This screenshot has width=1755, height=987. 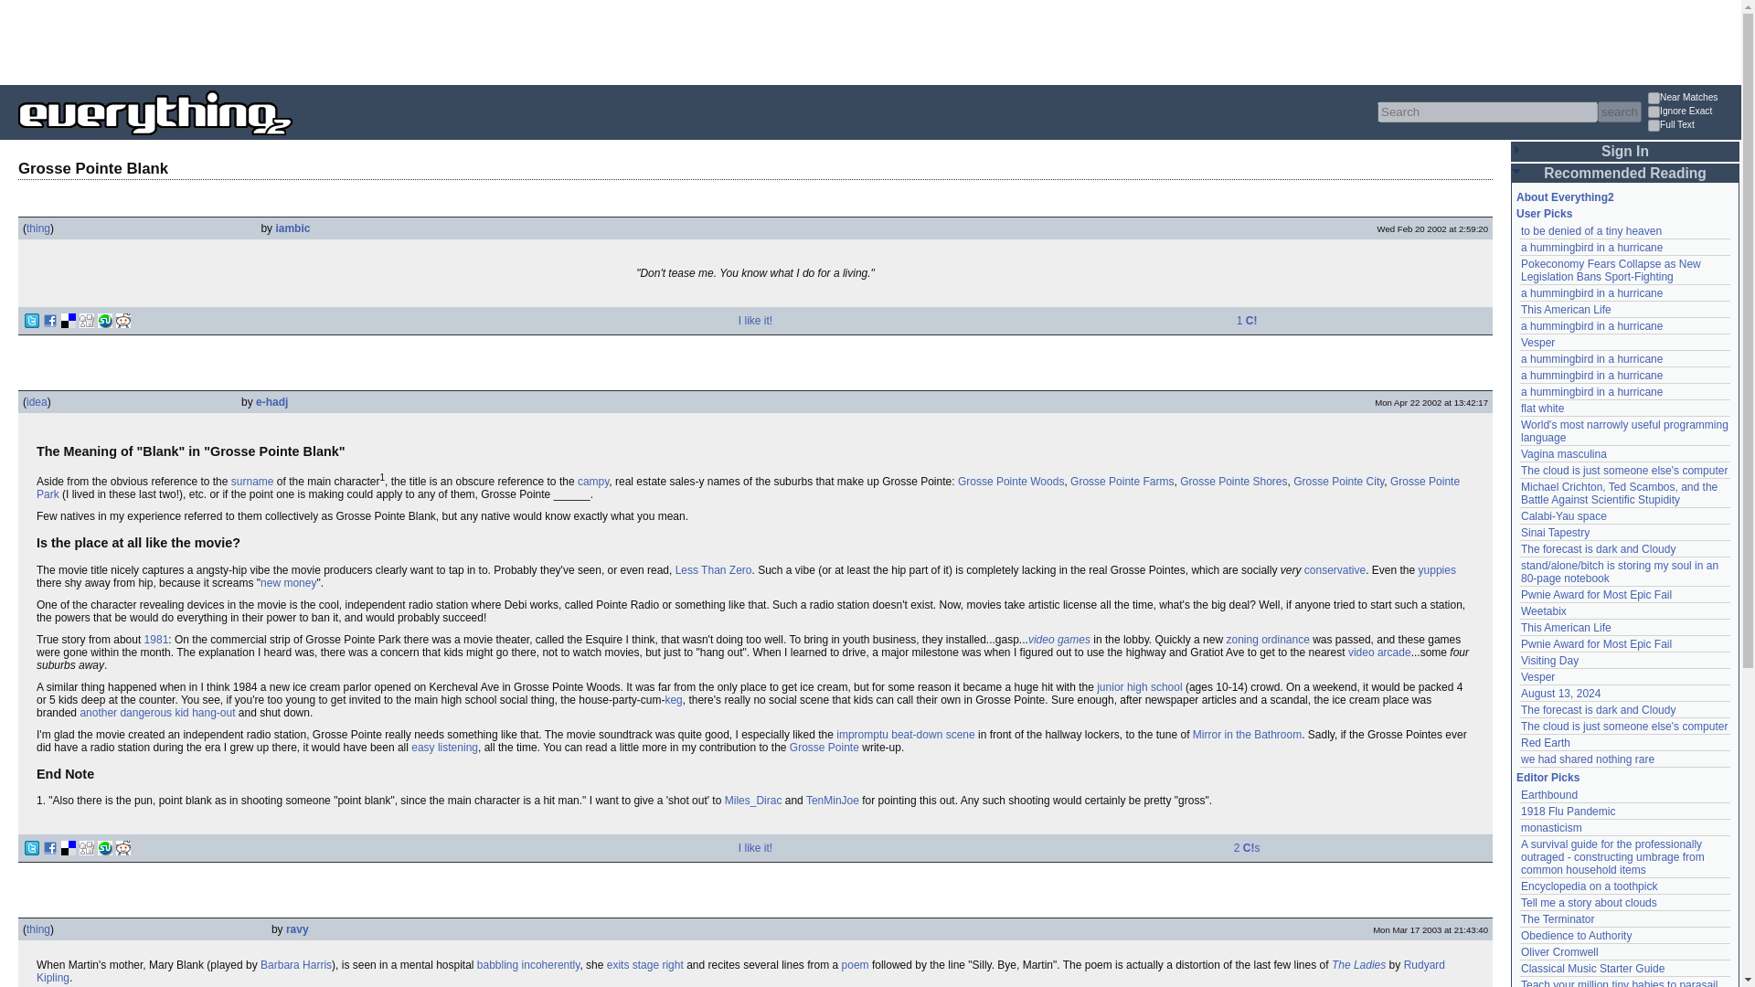 I want to click on iambic, so click(x=292, y=228).